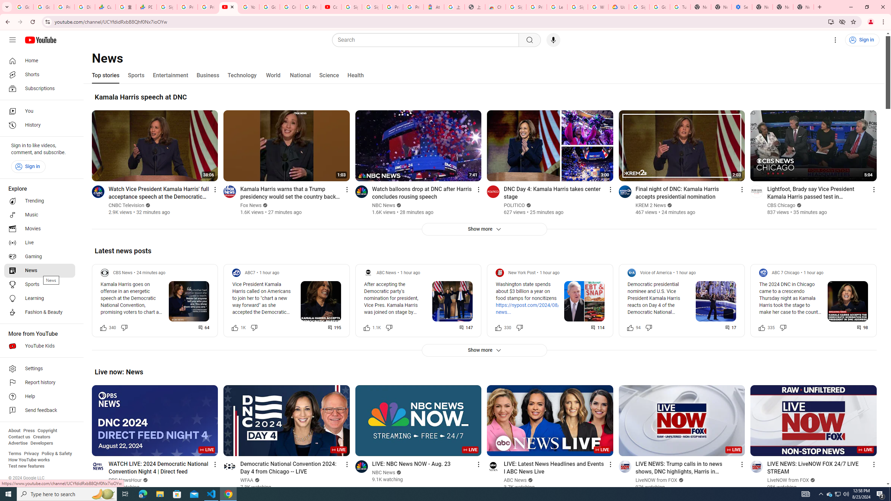 The image size is (891, 501). Describe the element at coordinates (40, 61) in the screenshot. I see `Home` at that location.